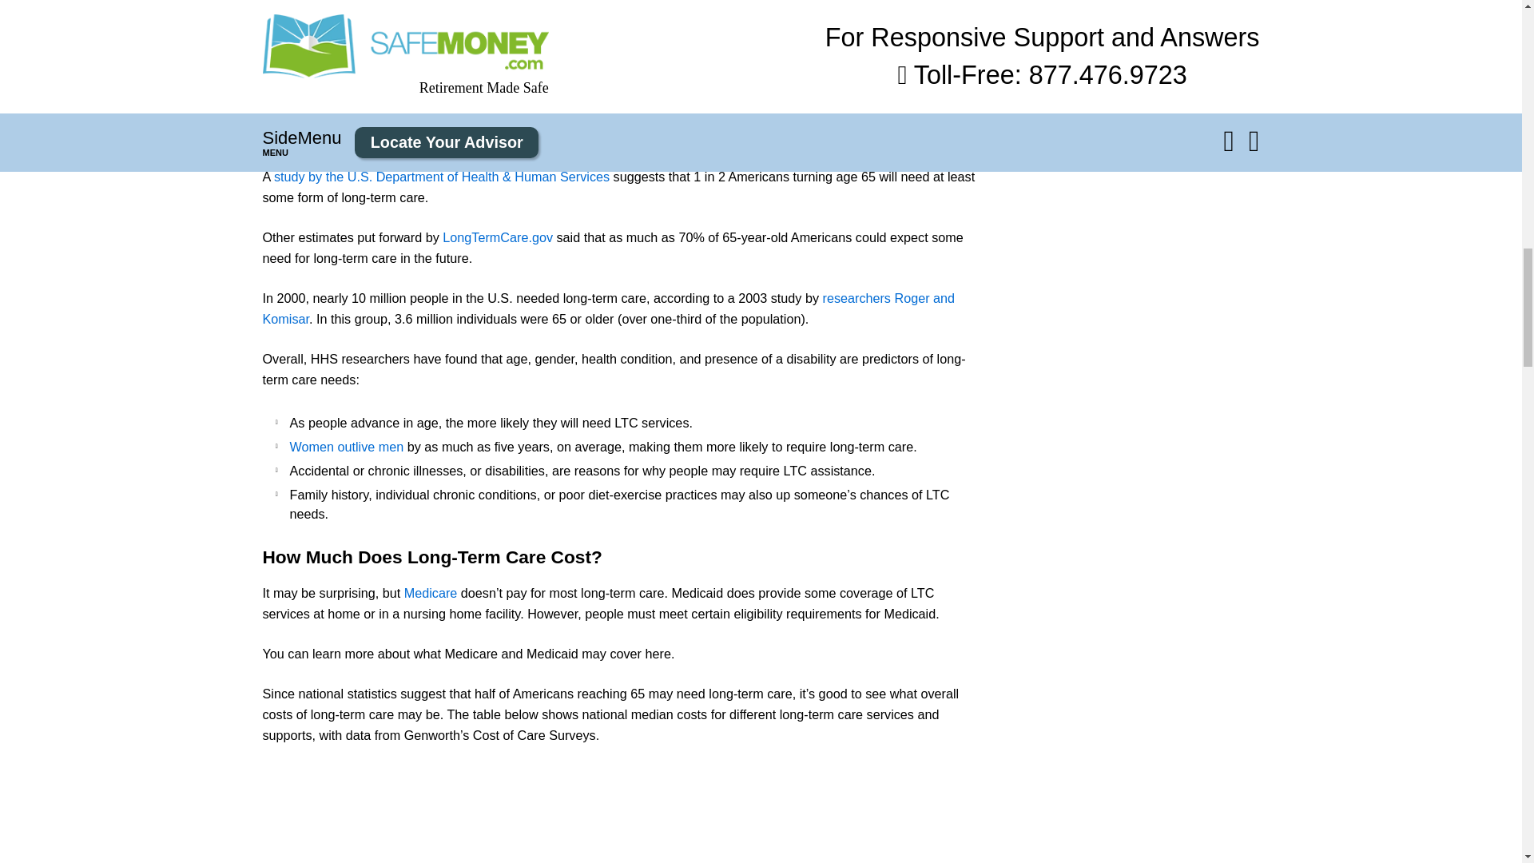 The width and height of the screenshot is (1534, 863). I want to click on LongTermCare.gov, so click(497, 237).